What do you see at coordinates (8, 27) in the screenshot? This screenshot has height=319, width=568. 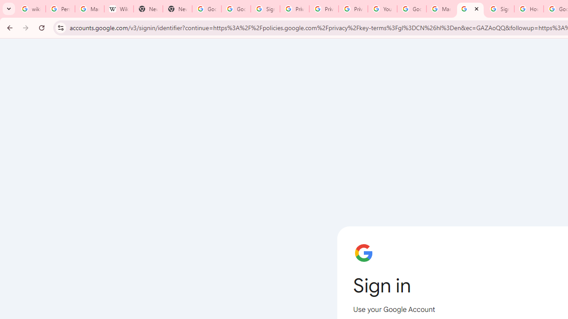 I see `Back` at bounding box center [8, 27].